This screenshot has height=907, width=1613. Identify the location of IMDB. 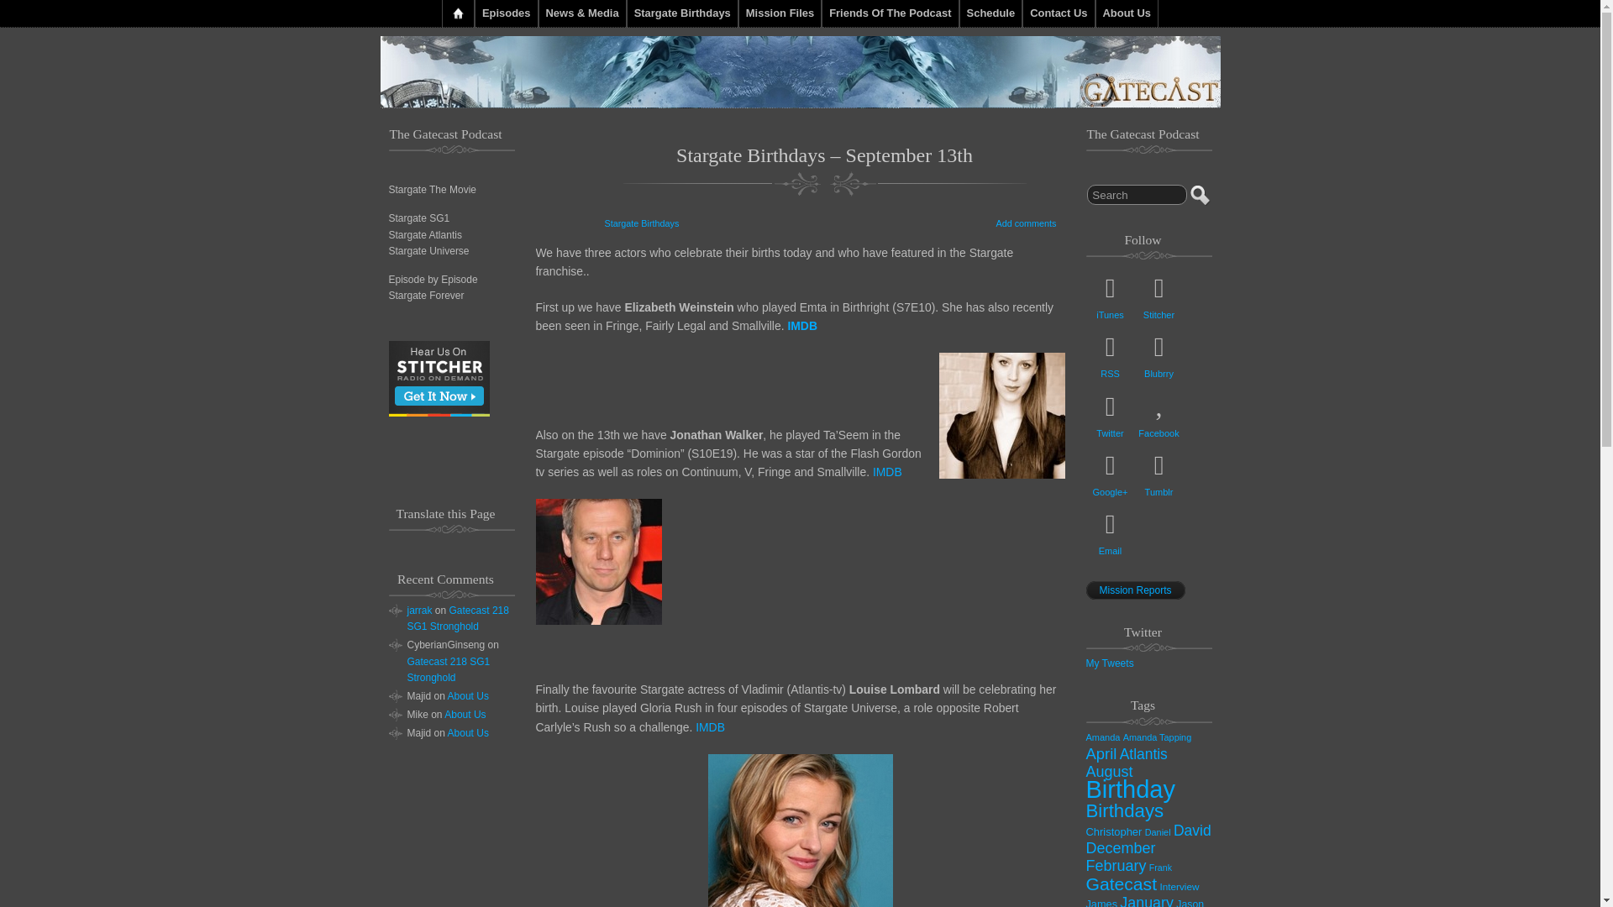
(801, 326).